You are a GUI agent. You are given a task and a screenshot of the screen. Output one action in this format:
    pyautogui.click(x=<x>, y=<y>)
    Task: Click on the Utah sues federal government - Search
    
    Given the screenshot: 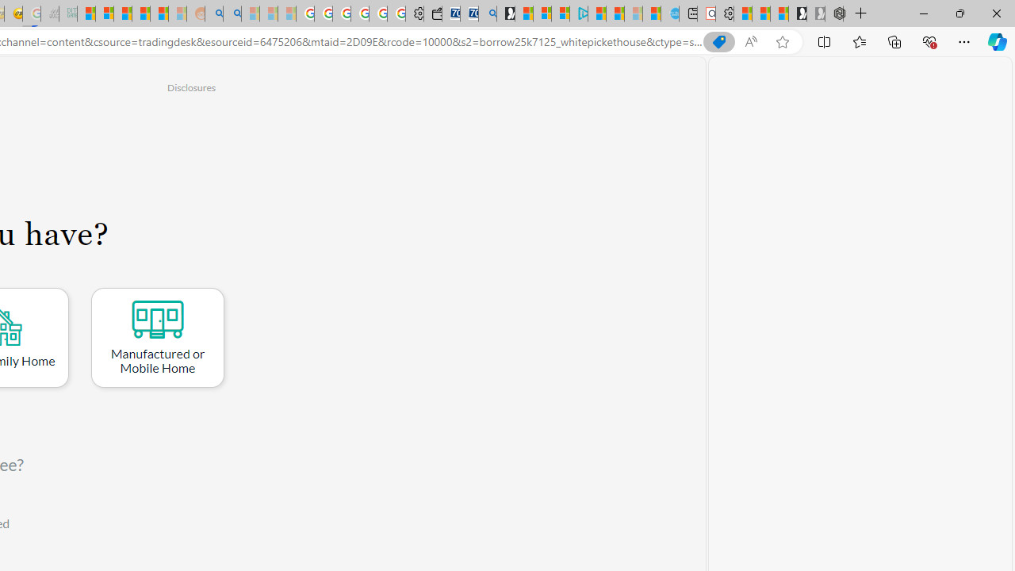 What is the action you would take?
    pyautogui.click(x=232, y=14)
    